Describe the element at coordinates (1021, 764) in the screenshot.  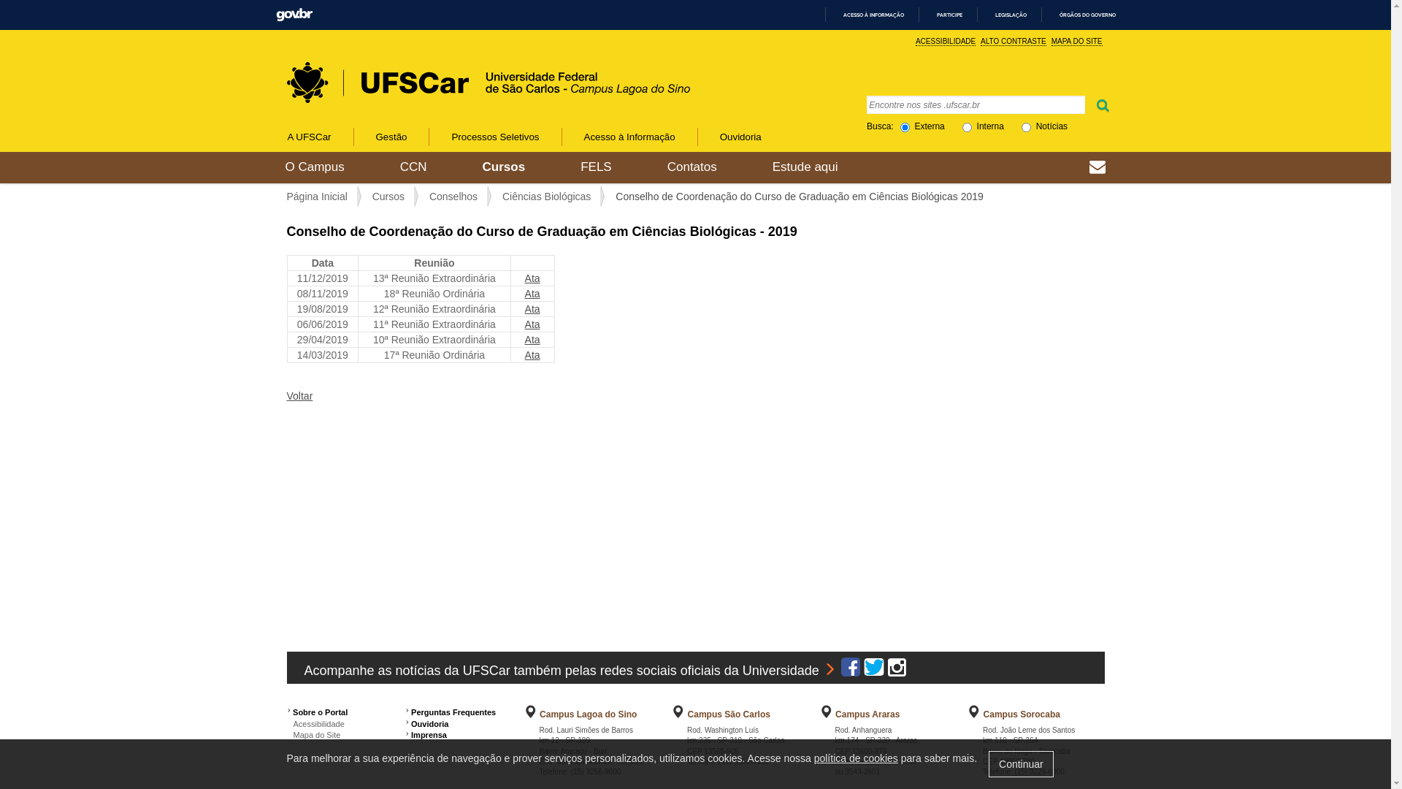
I see `Continuar` at that location.